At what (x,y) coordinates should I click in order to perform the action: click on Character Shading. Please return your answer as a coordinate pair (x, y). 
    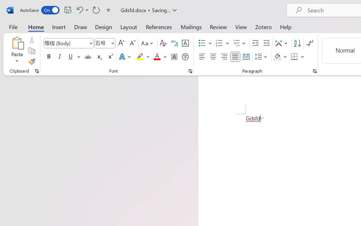
    Looking at the image, I should click on (174, 57).